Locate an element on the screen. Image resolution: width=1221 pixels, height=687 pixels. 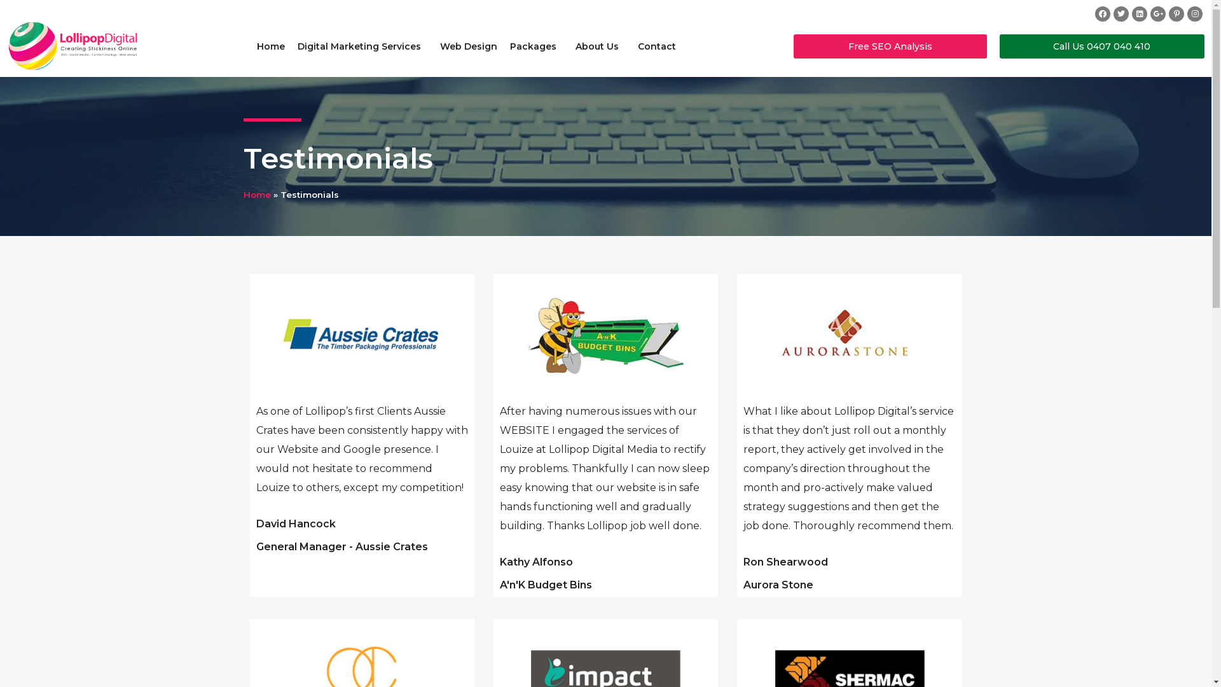
Home is located at coordinates (271, 46).